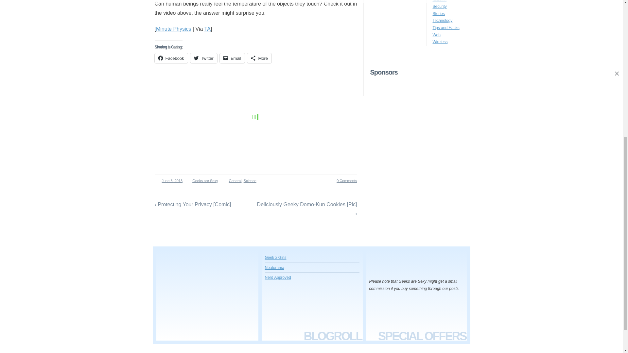  I want to click on Minute Physics, so click(173, 29).